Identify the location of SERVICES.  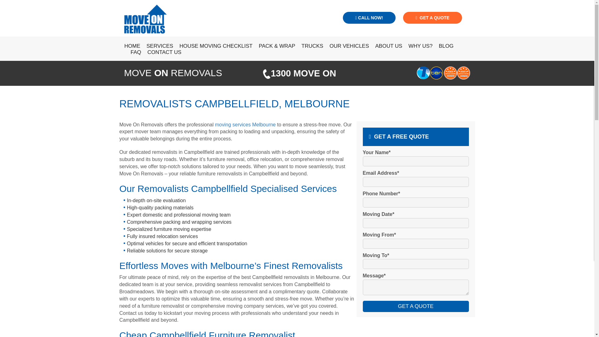
(157, 46).